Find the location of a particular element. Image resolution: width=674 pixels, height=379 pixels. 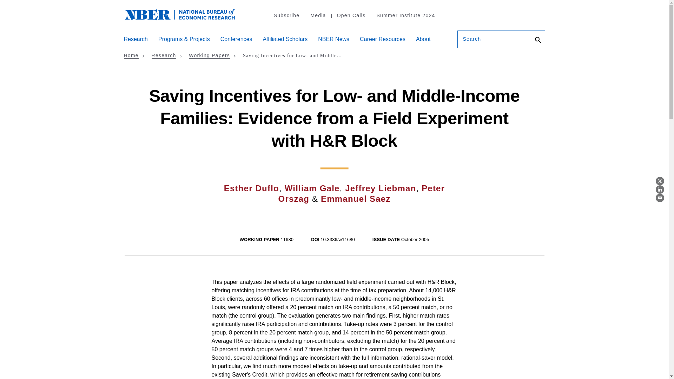

Subscribe is located at coordinates (286, 15).